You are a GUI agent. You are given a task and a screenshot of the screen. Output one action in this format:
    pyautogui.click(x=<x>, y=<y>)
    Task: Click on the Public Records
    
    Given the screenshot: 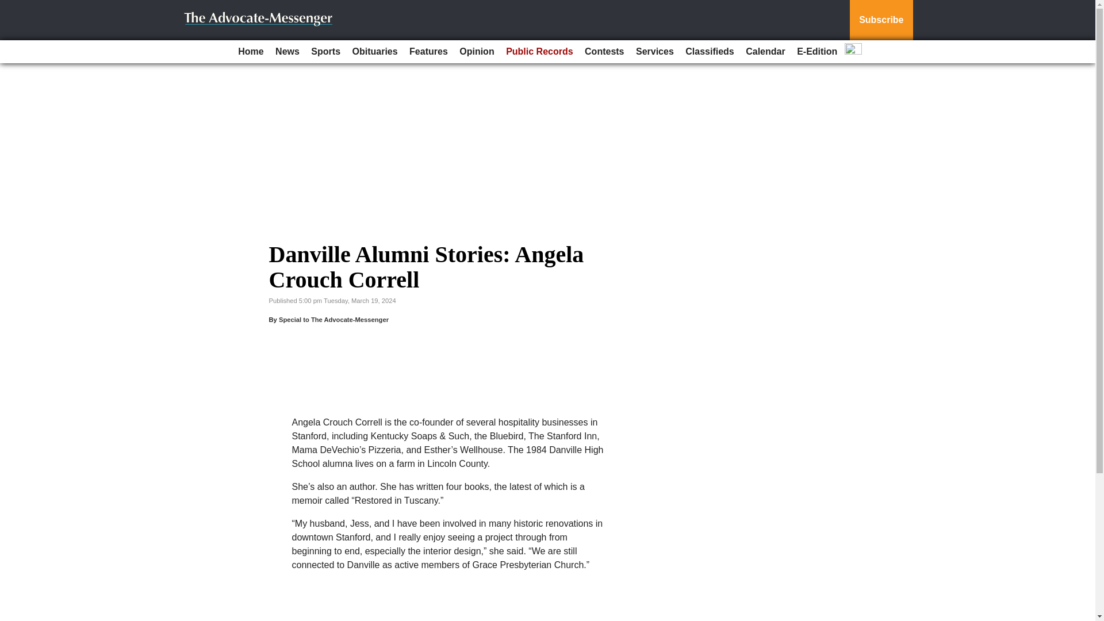 What is the action you would take?
    pyautogui.click(x=539, y=52)
    